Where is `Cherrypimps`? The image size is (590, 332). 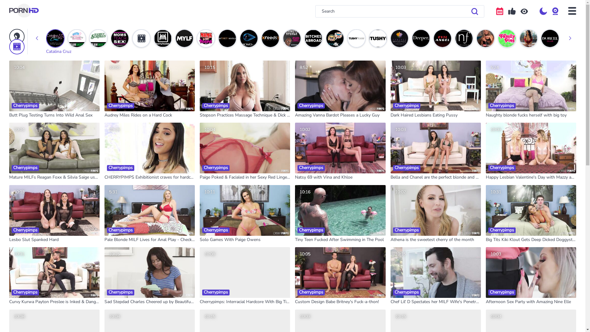 Cherrypimps is located at coordinates (497, 223).